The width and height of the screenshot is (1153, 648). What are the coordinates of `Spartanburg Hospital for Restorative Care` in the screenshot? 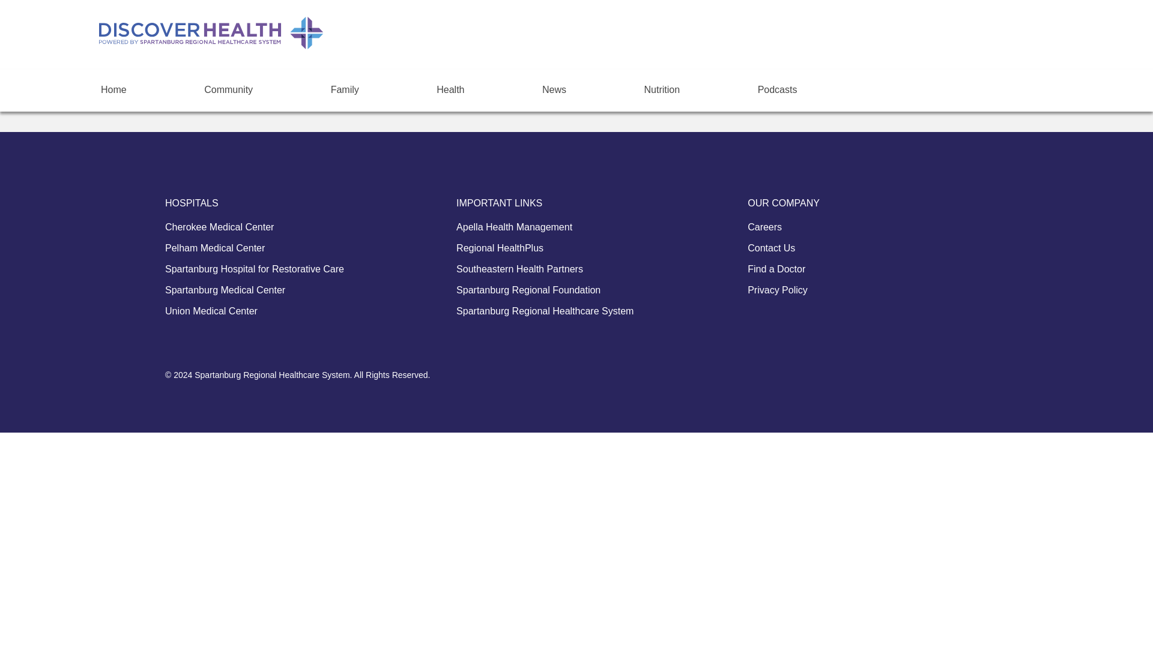 It's located at (254, 269).